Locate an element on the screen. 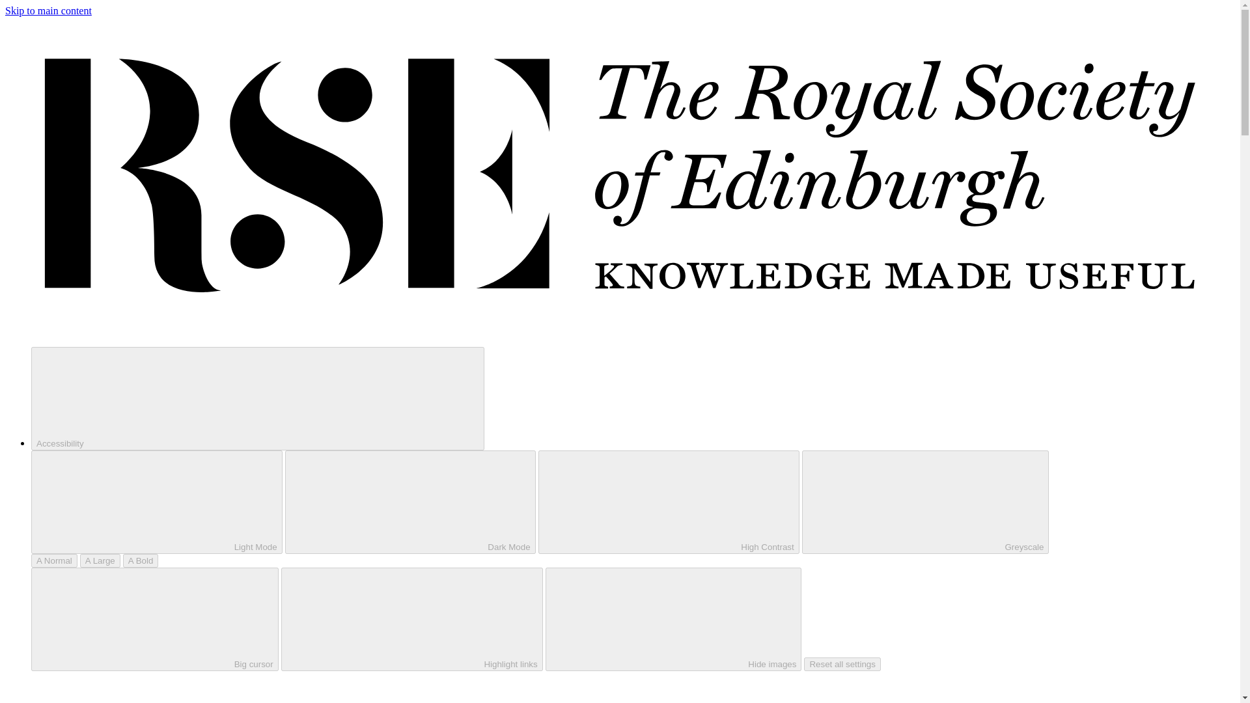 The image size is (1250, 703). A Large is located at coordinates (100, 560).